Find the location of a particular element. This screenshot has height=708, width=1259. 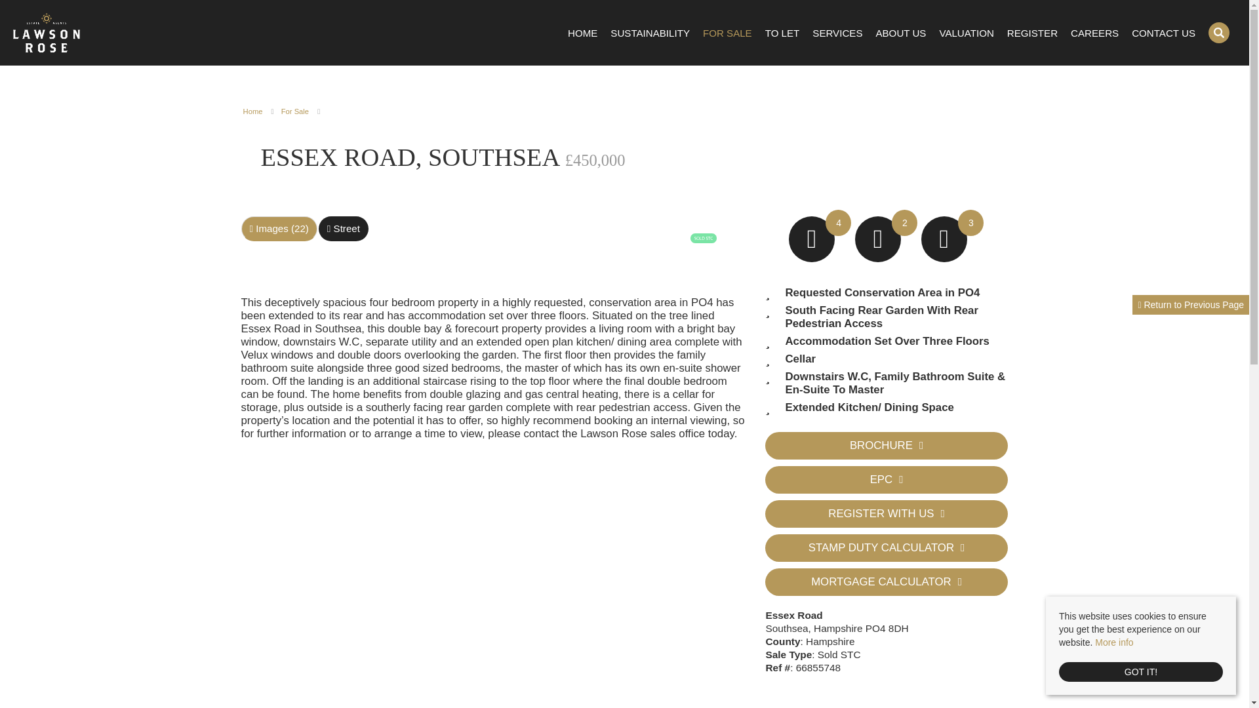

HOME is located at coordinates (582, 33).